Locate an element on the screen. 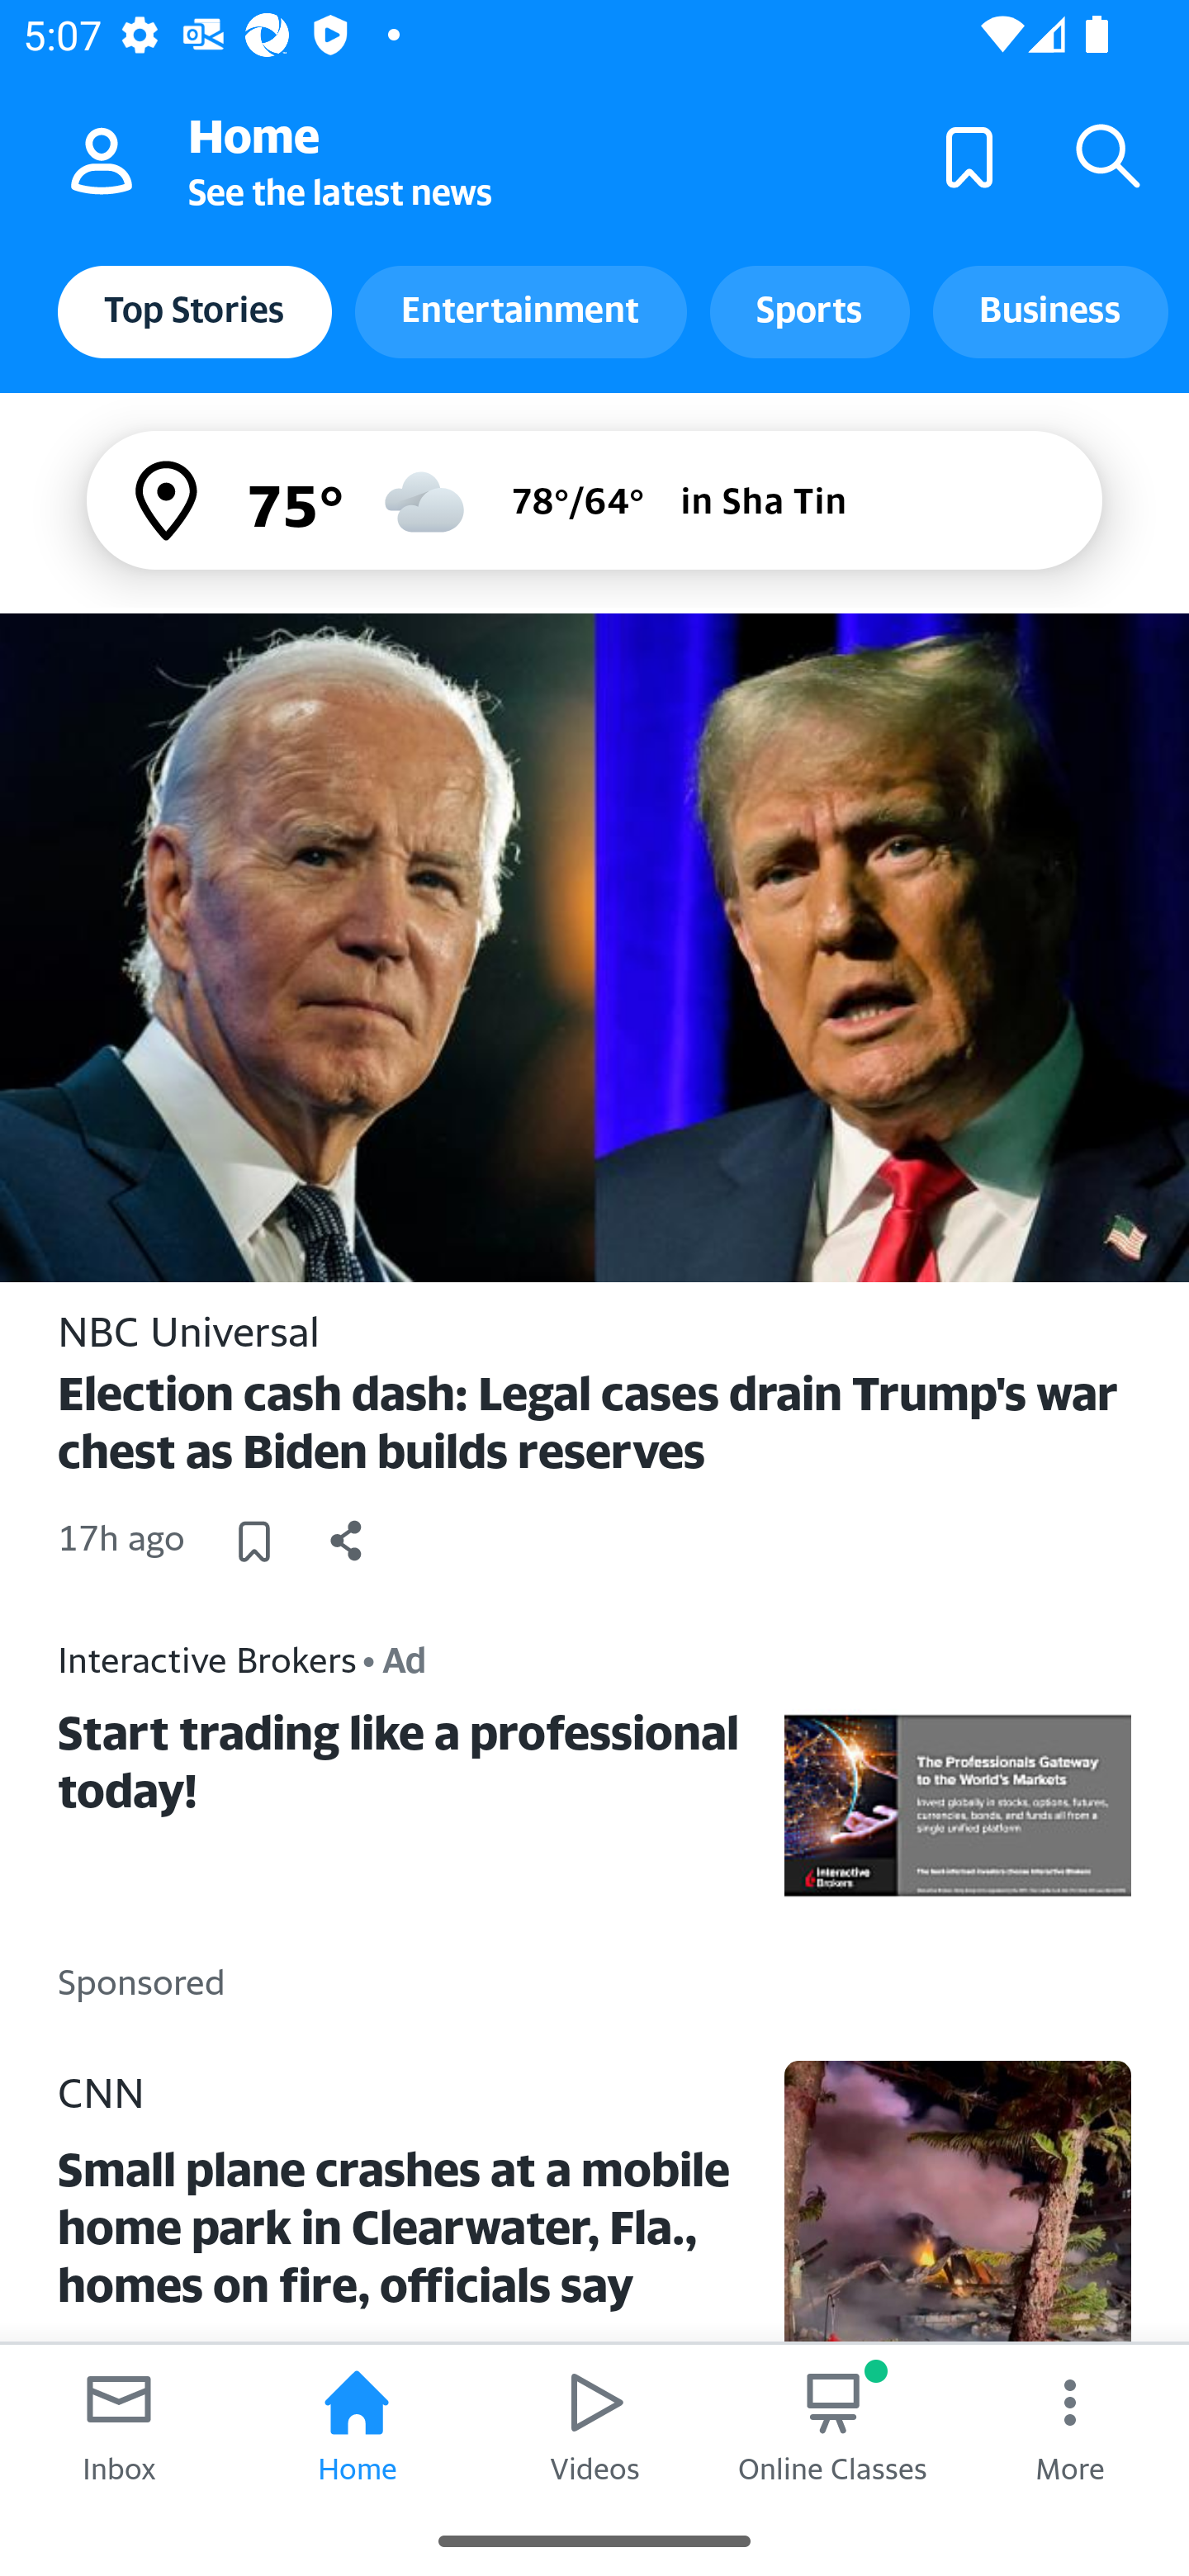 The image size is (1189, 2576). Save this article is located at coordinates (253, 1540).